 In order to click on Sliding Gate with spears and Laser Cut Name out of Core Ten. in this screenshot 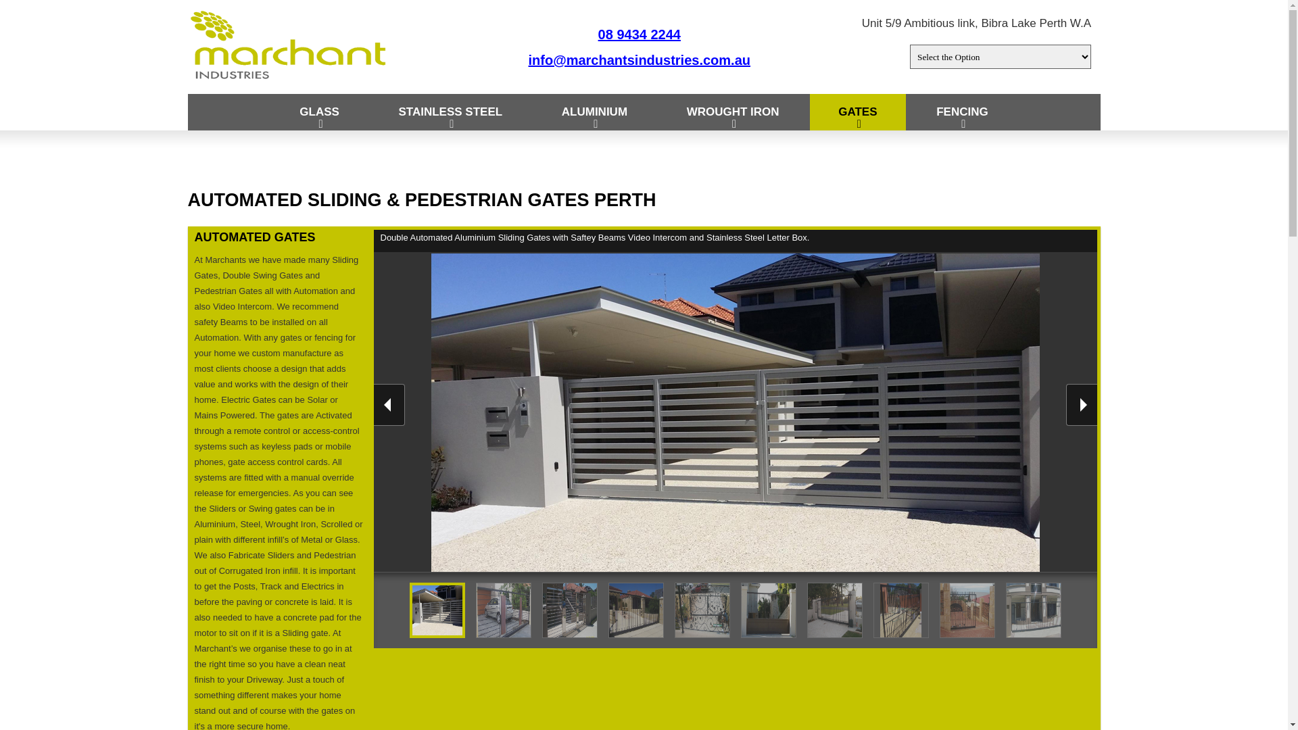, I will do `click(967, 610)`.